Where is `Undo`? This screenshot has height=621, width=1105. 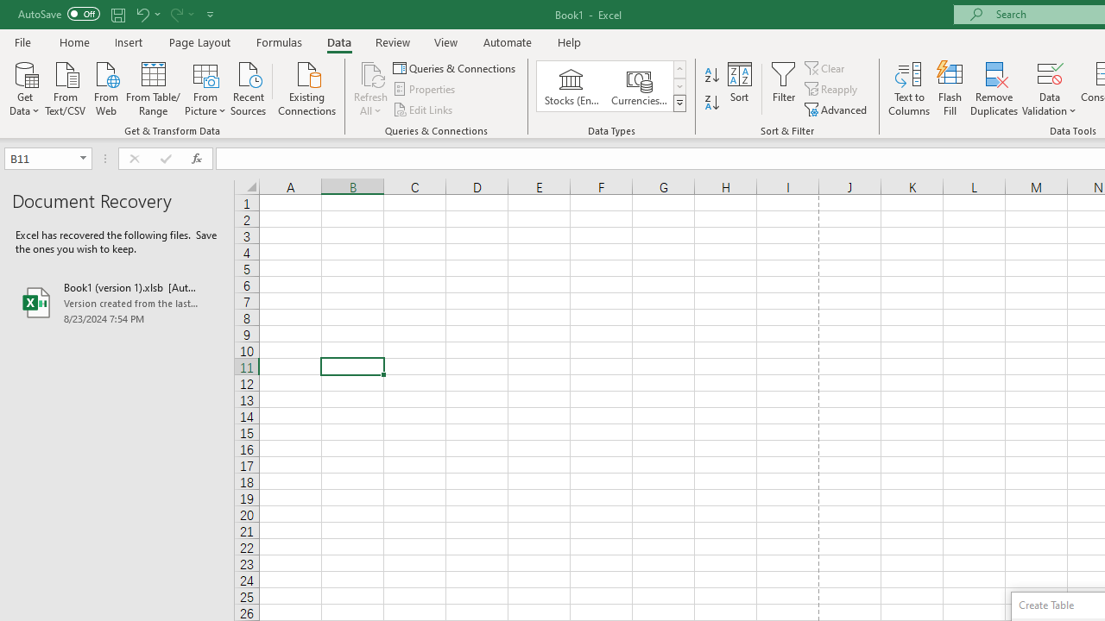 Undo is located at coordinates (147, 14).